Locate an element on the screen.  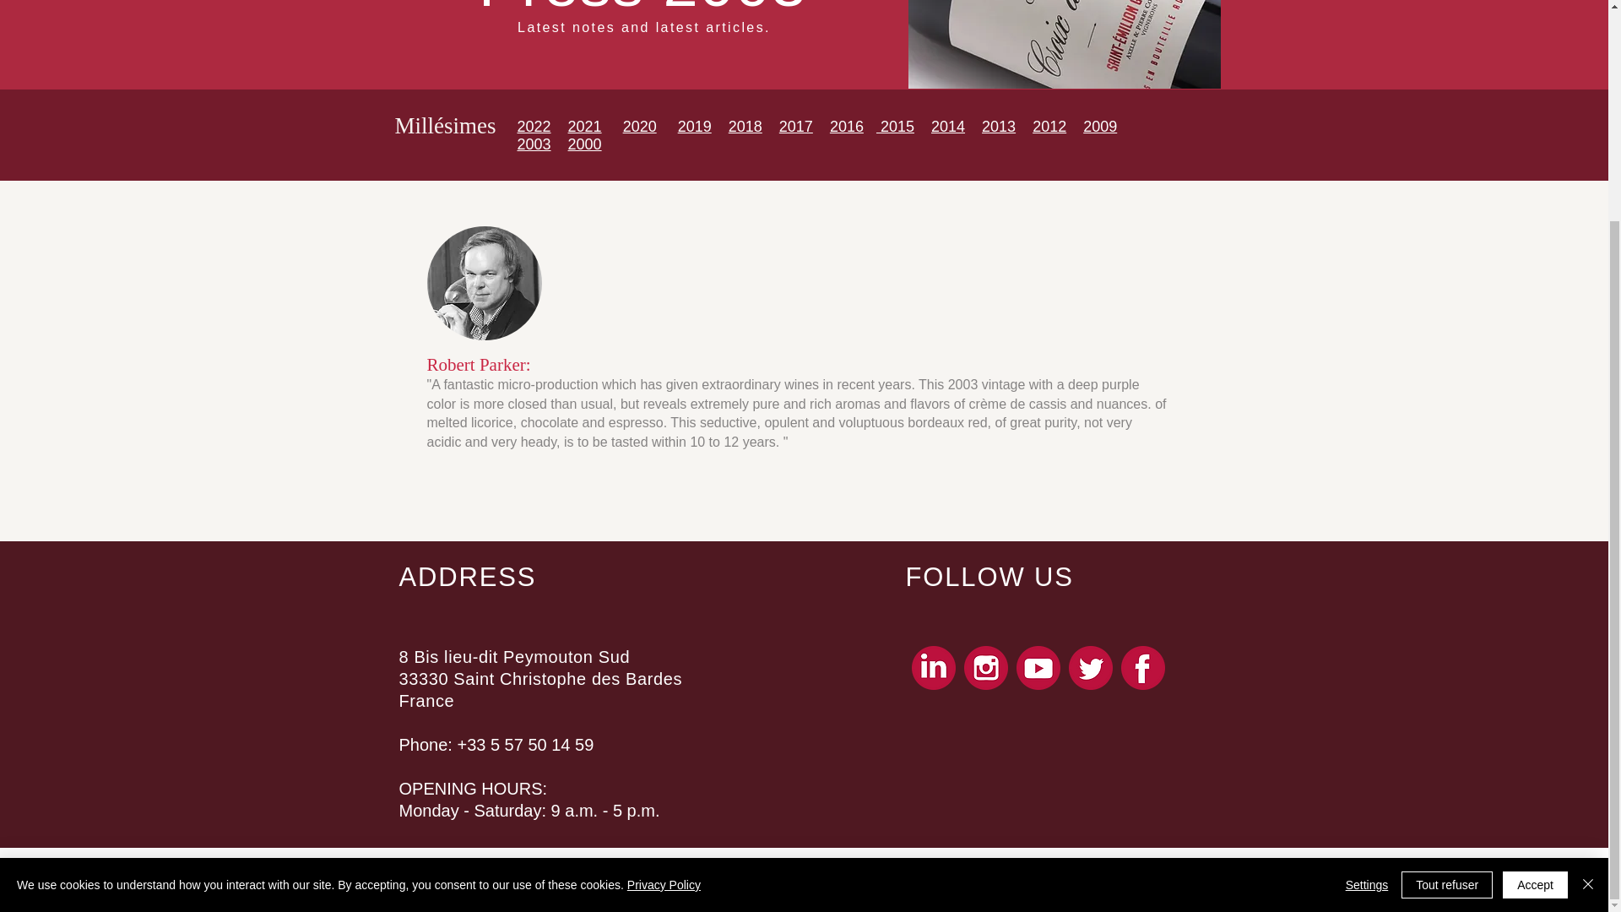
2013 is located at coordinates (999, 127).